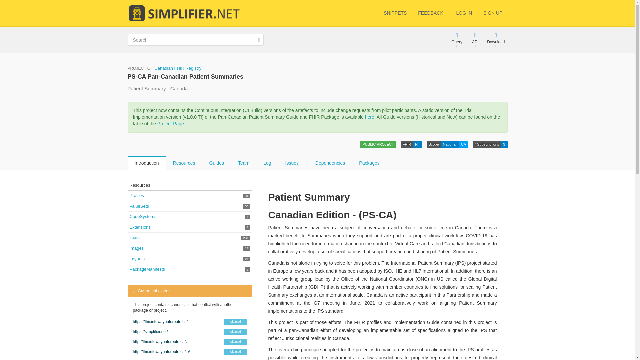  Describe the element at coordinates (267, 163) in the screenshot. I see `Log` at that location.